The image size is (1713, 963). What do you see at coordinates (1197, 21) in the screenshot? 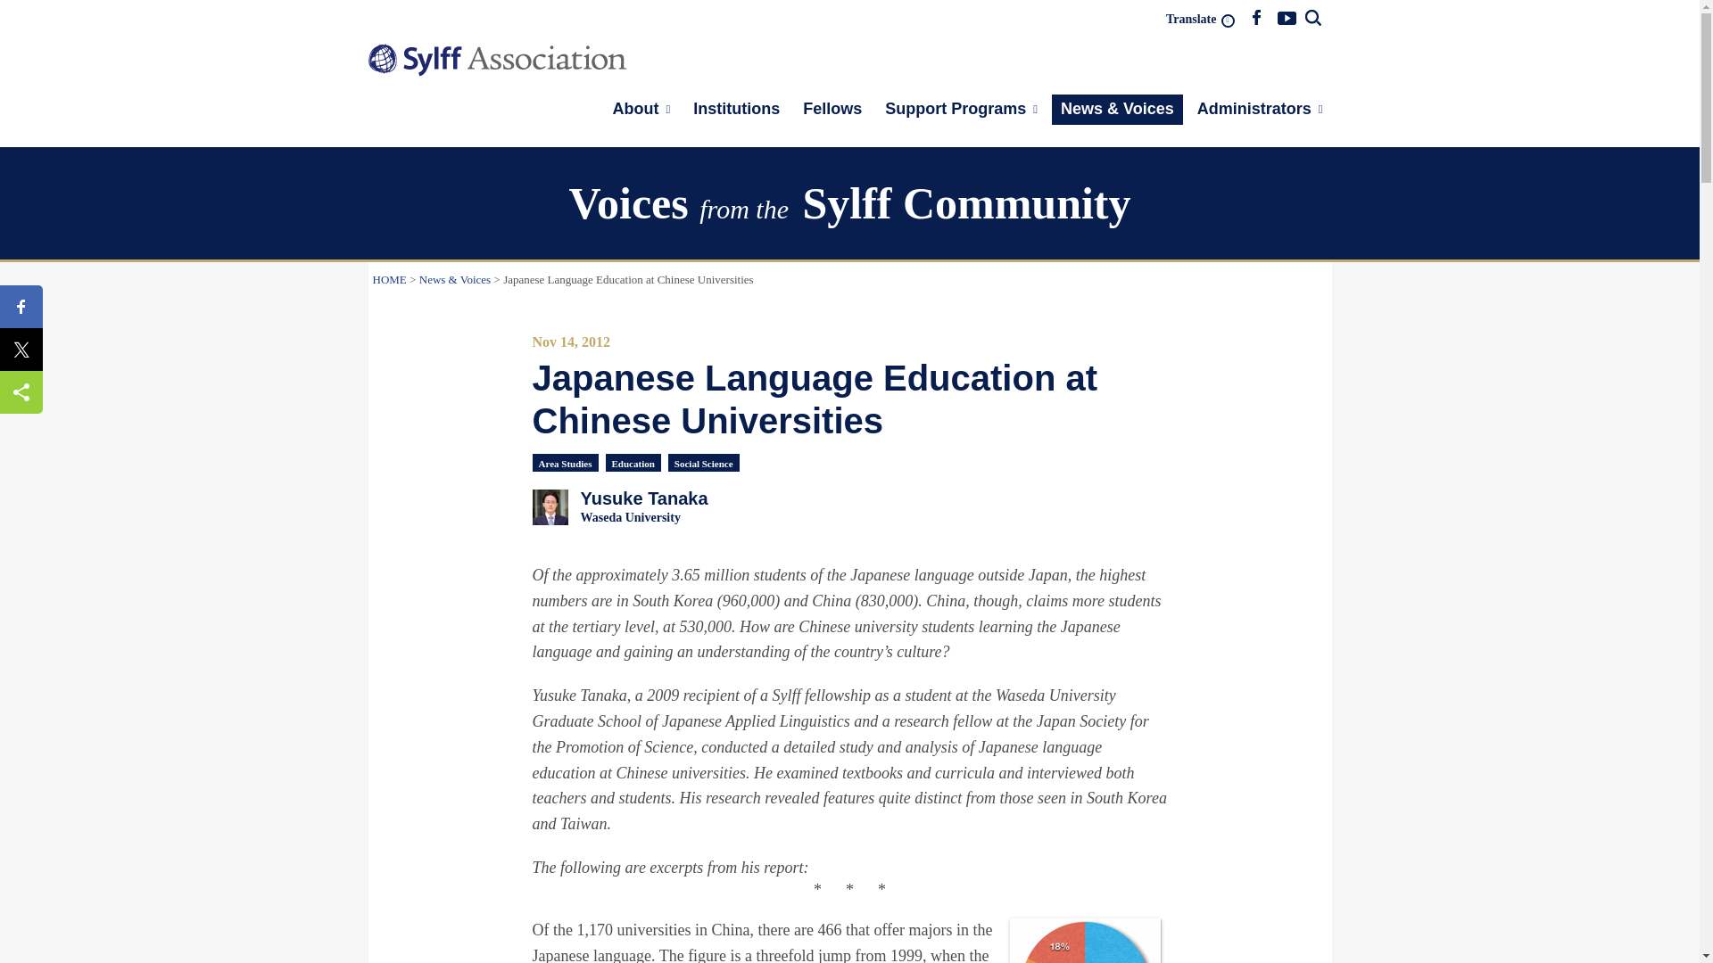
I see `Translate` at bounding box center [1197, 21].